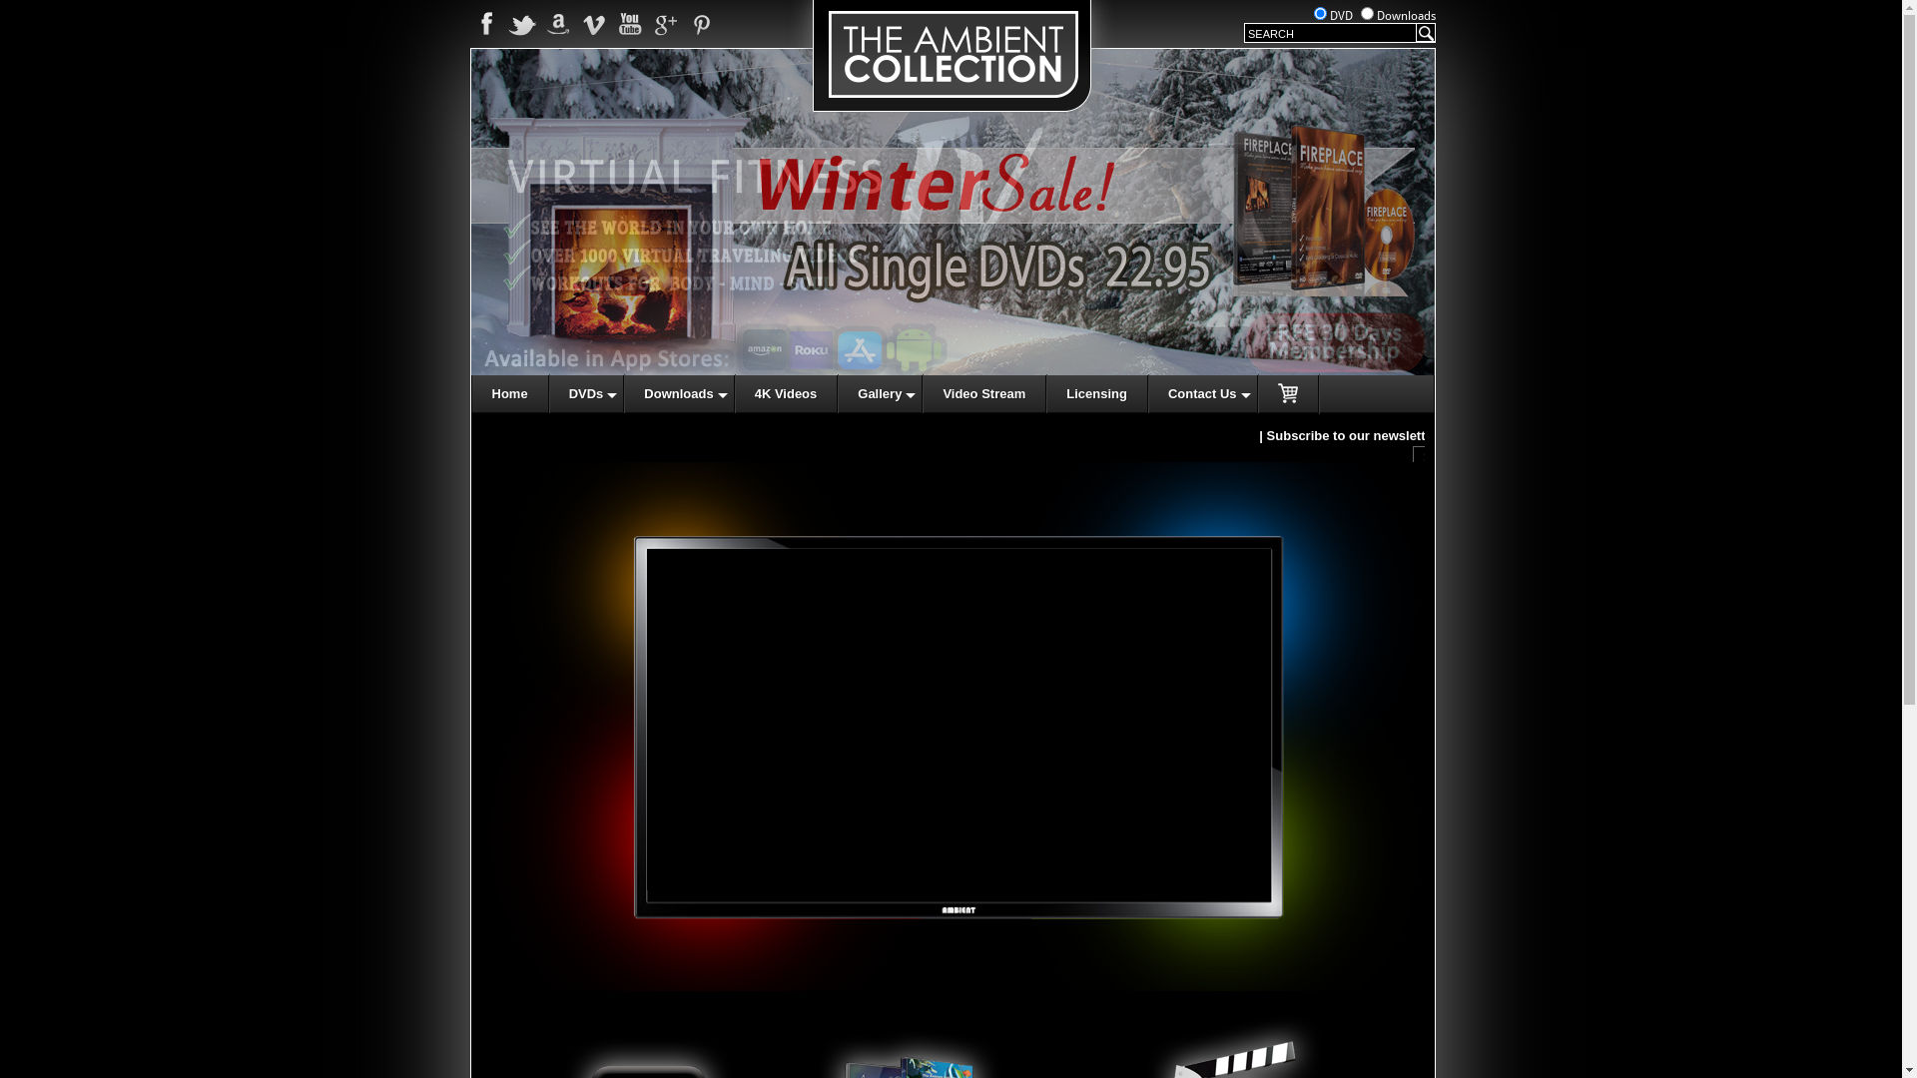  Describe the element at coordinates (587, 393) in the screenshot. I see `DVDs` at that location.